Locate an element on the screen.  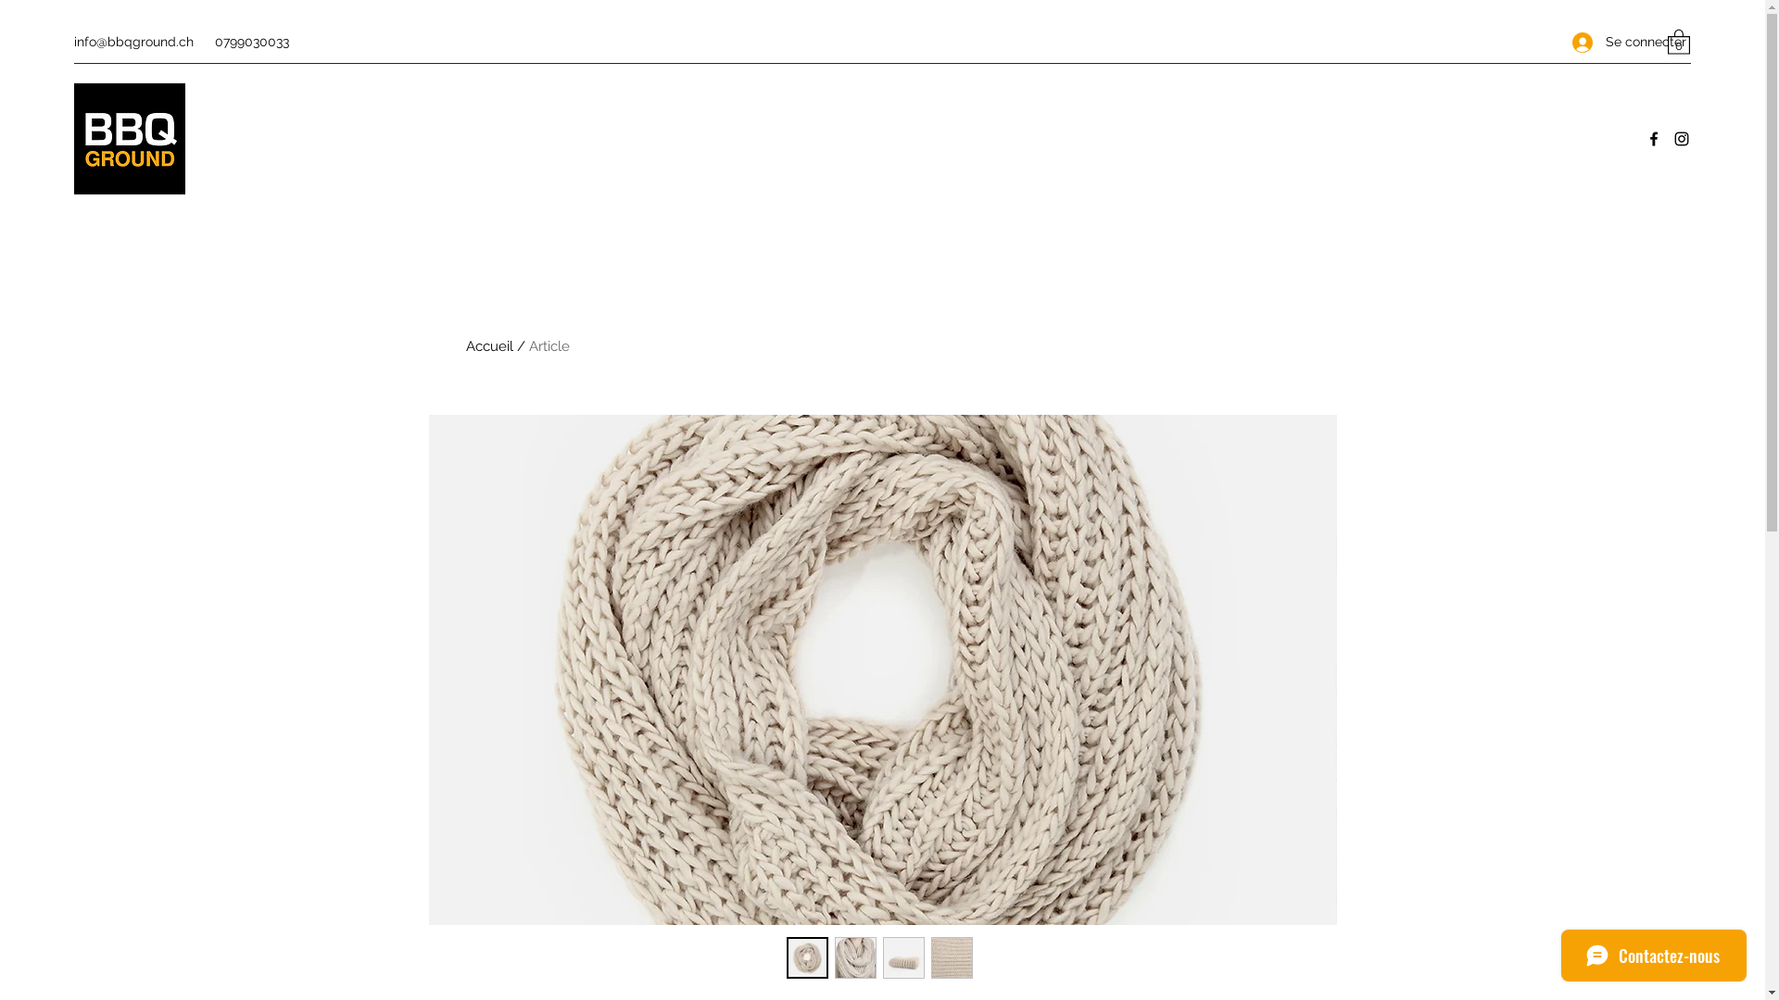
0 is located at coordinates (1679, 41).